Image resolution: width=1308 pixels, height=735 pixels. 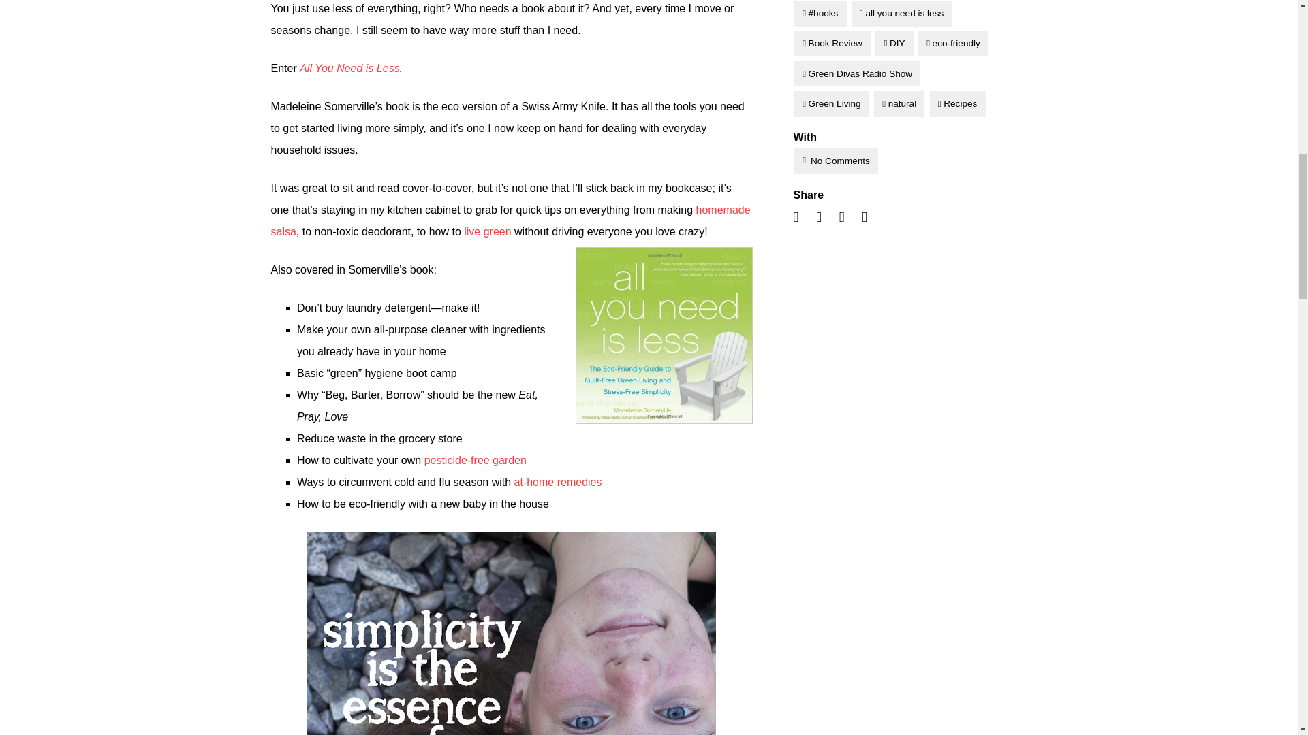 I want to click on pesticide-free garden, so click(x=476, y=460).